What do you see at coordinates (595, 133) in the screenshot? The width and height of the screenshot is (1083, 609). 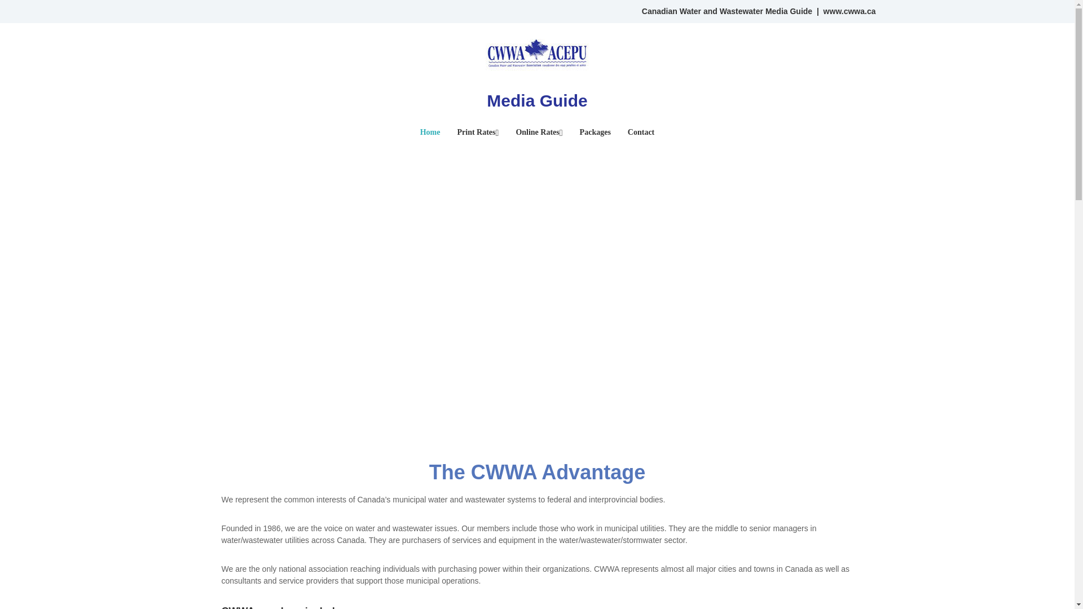 I see `Packages` at bounding box center [595, 133].